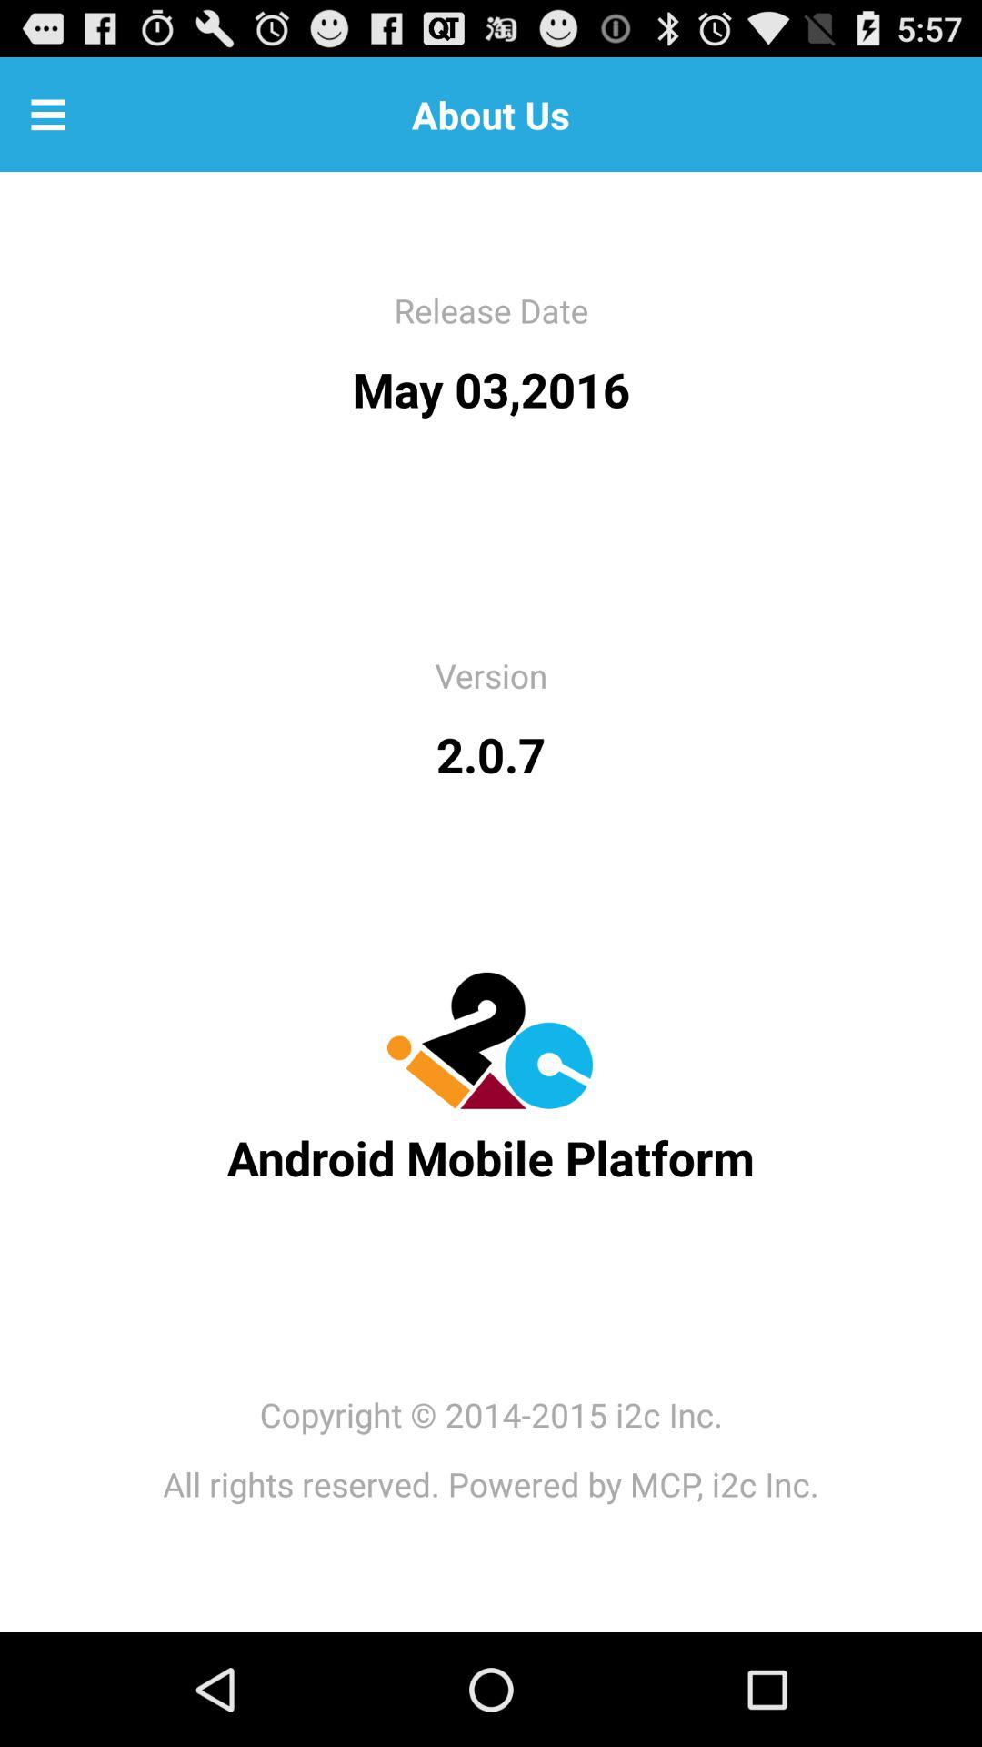 The width and height of the screenshot is (982, 1747). I want to click on open the app to the left of about us icon, so click(48, 115).